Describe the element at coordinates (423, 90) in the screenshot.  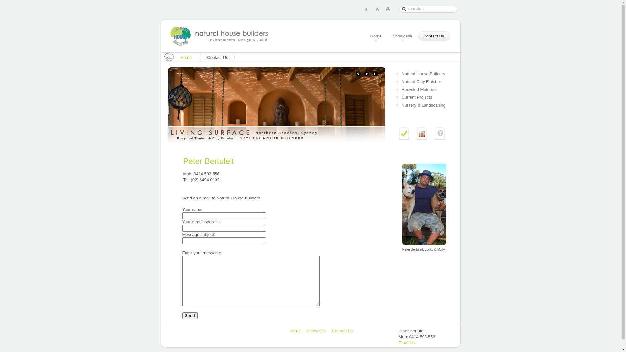
I see `Recycled Materials` at that location.